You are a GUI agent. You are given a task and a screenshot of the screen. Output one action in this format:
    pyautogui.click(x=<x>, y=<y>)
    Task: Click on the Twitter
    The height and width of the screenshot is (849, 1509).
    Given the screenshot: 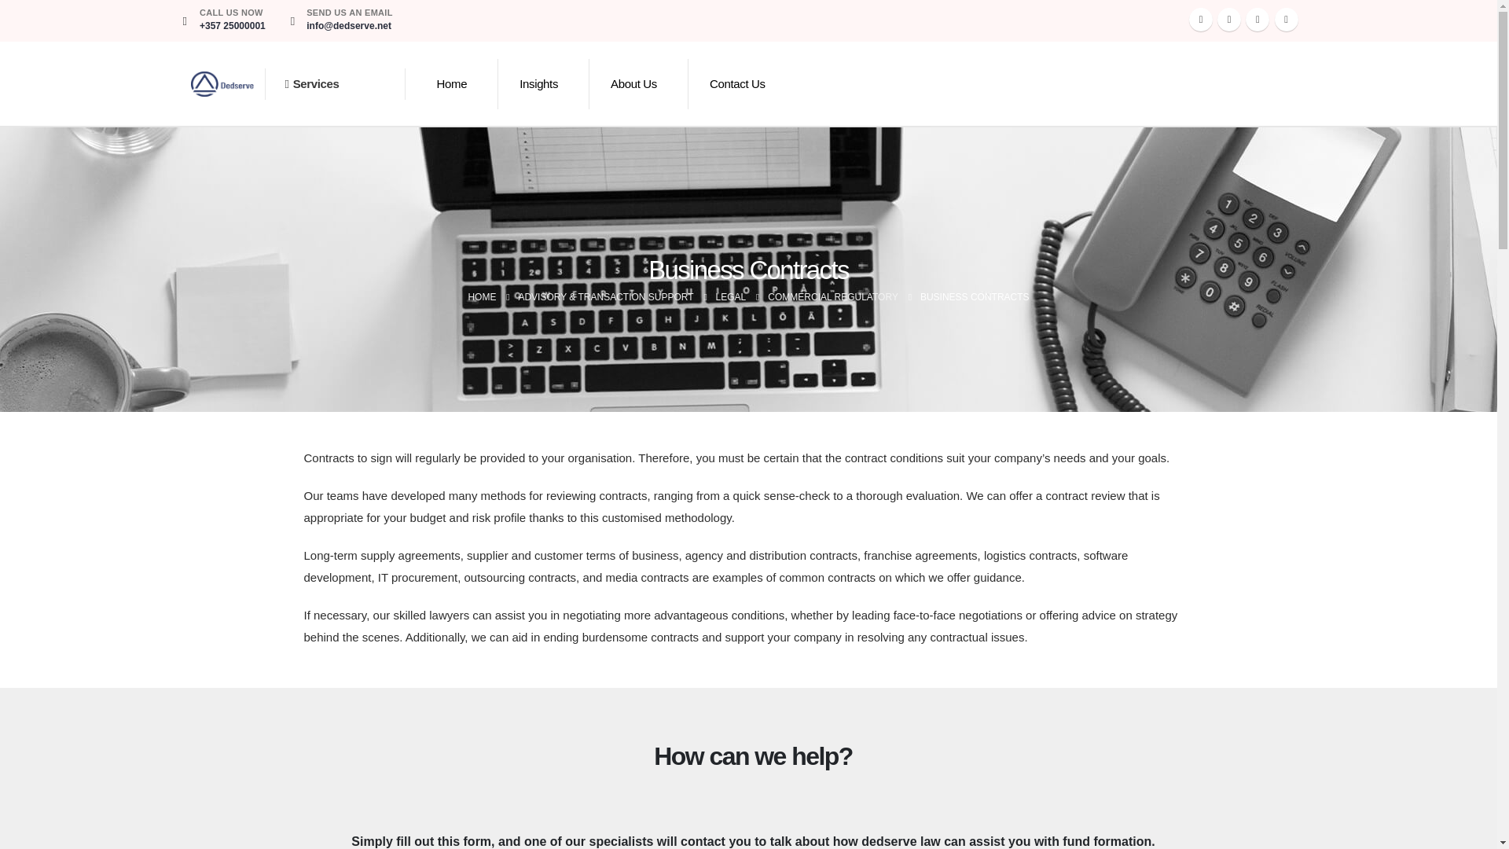 What is the action you would take?
    pyautogui.click(x=1229, y=19)
    